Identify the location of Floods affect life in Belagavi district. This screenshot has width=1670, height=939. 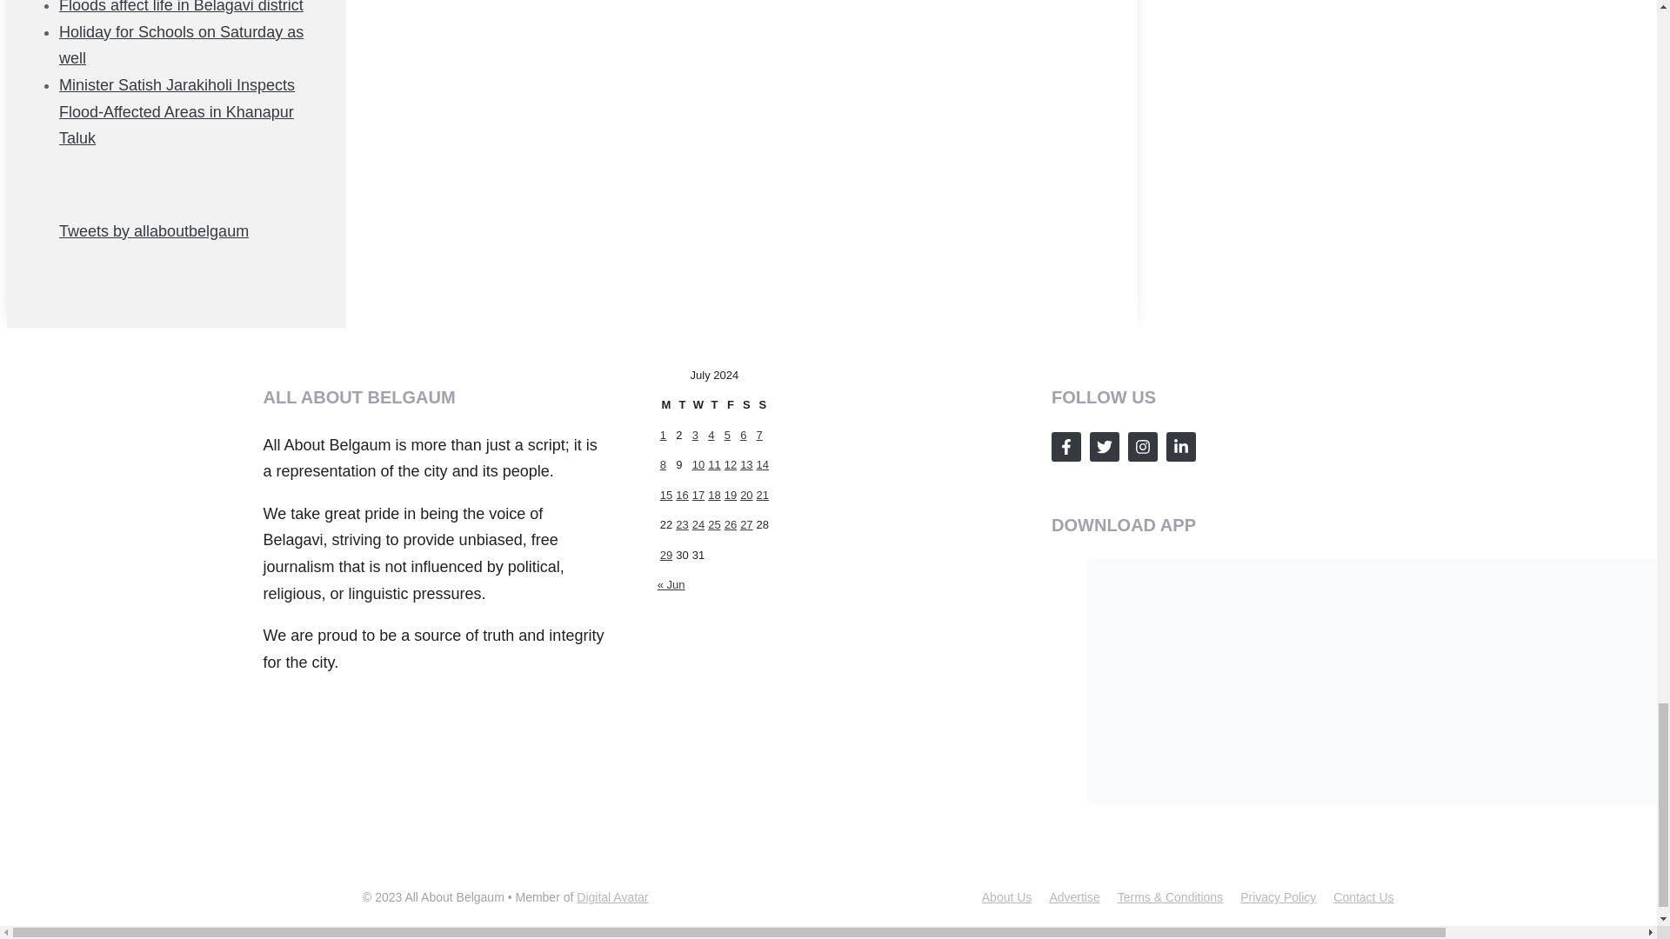
(181, 7).